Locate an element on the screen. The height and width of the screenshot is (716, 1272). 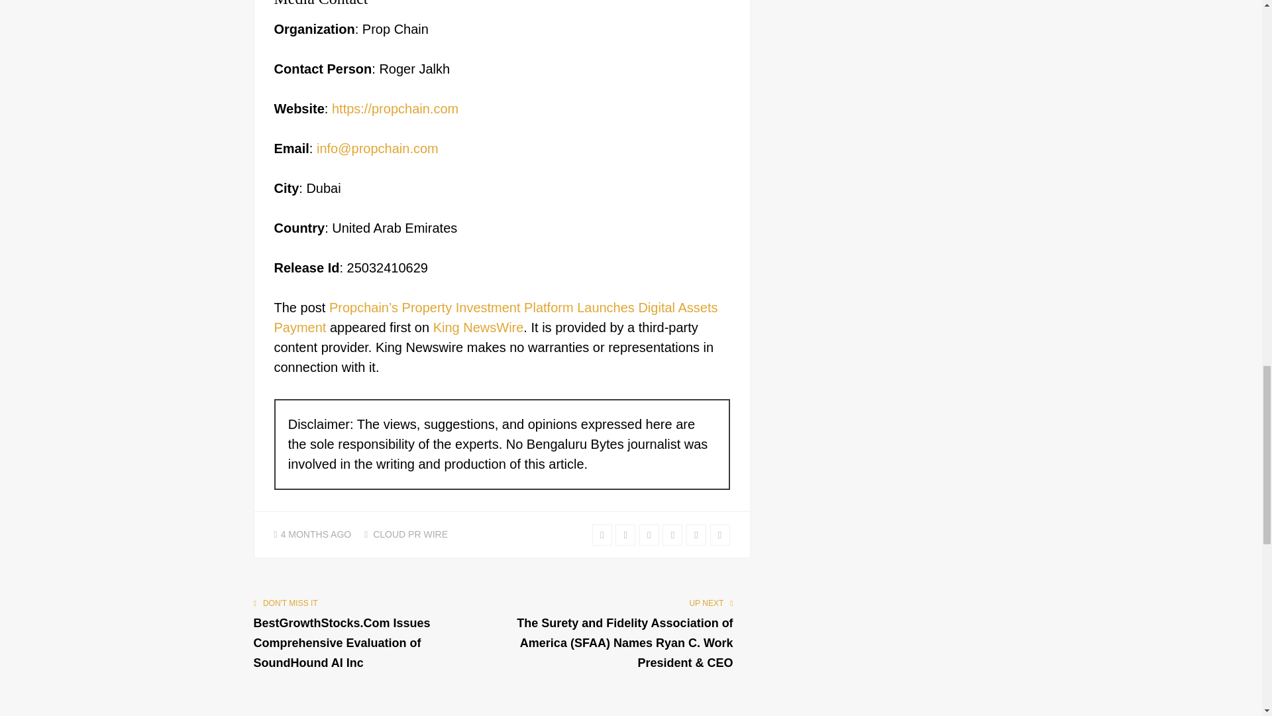
Email is located at coordinates (719, 534).